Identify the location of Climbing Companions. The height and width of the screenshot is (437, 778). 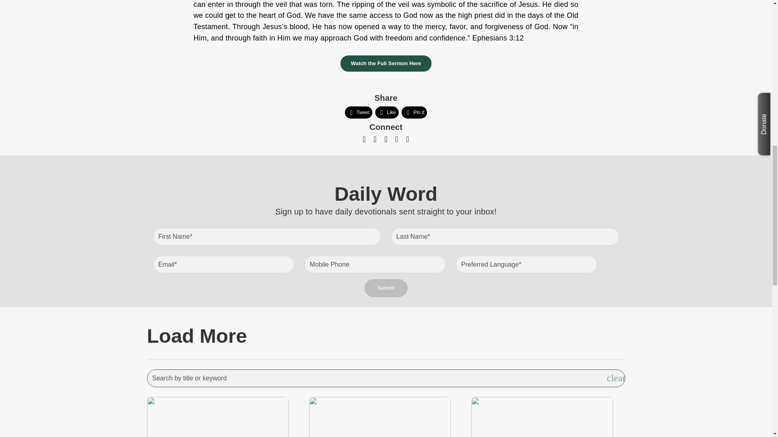
(386, 435).